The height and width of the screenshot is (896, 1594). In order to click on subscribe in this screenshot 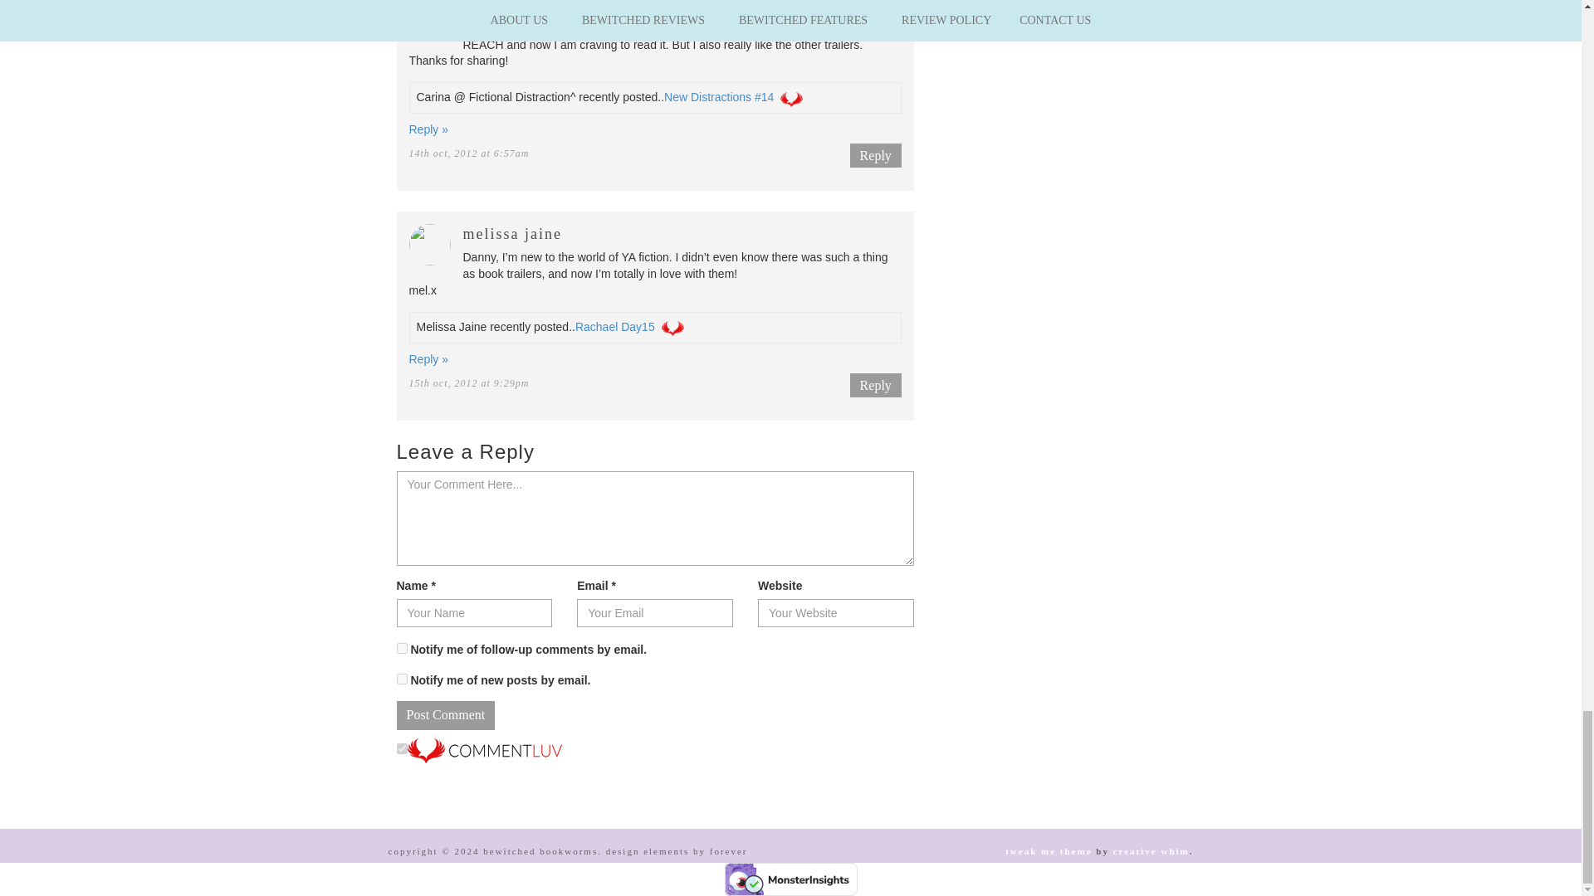, I will do `click(402, 679)`.